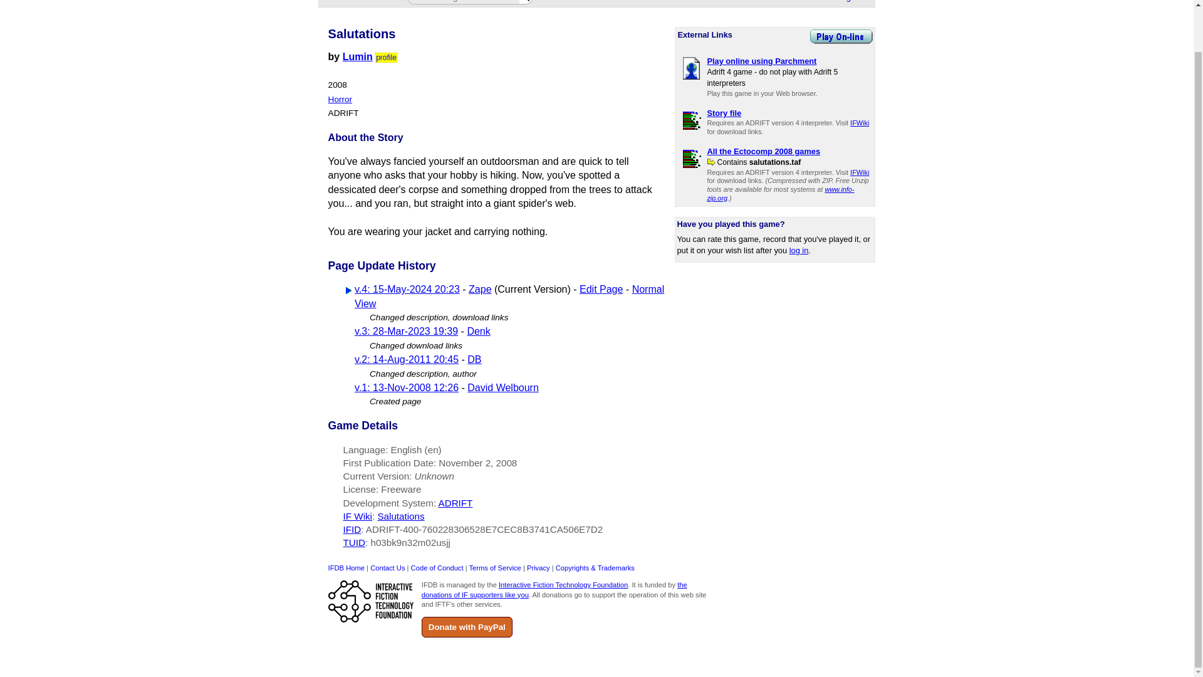 This screenshot has width=1203, height=677. What do you see at coordinates (381, 3) in the screenshot?
I see `Browse` at bounding box center [381, 3].